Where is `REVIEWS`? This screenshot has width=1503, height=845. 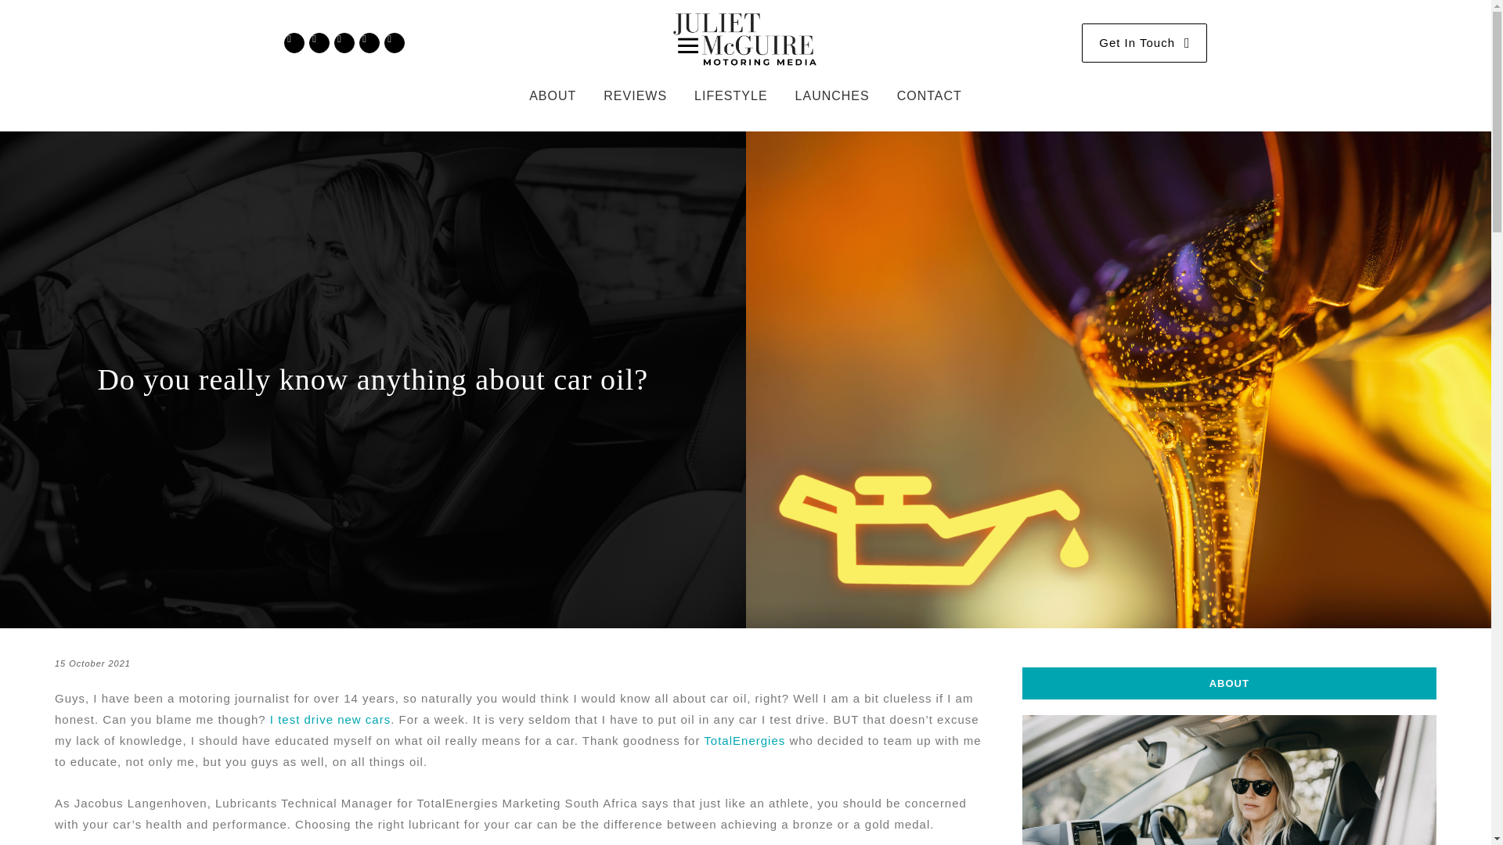 REVIEWS is located at coordinates (635, 97).